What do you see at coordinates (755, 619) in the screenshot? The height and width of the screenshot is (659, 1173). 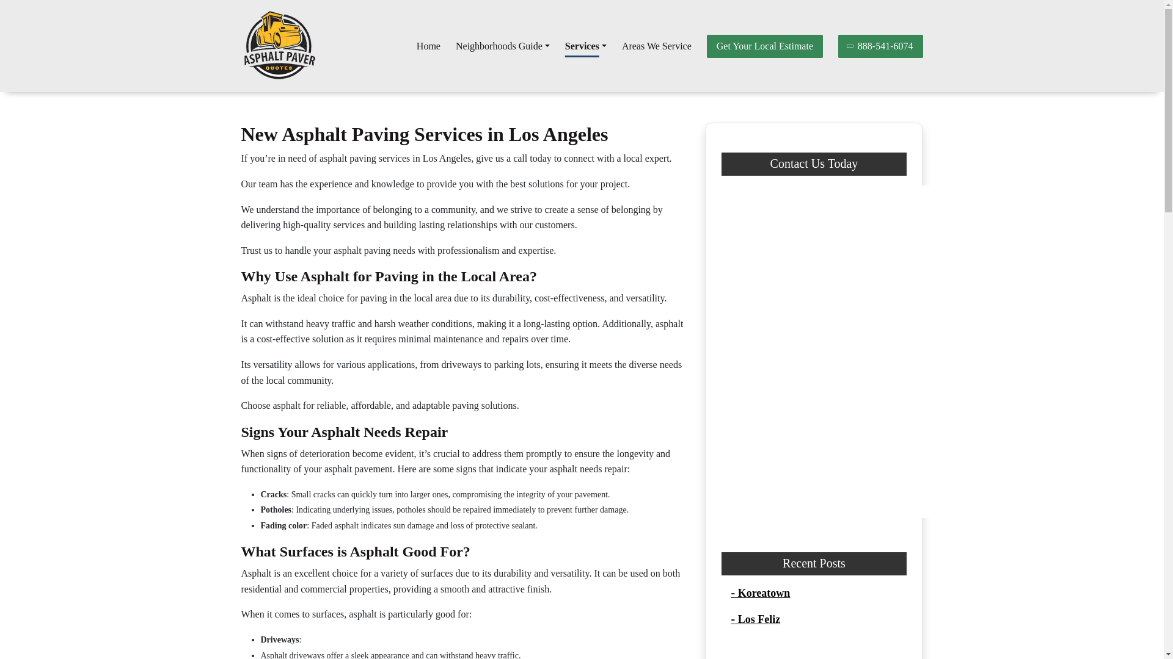 I see `- Los Feliz` at bounding box center [755, 619].